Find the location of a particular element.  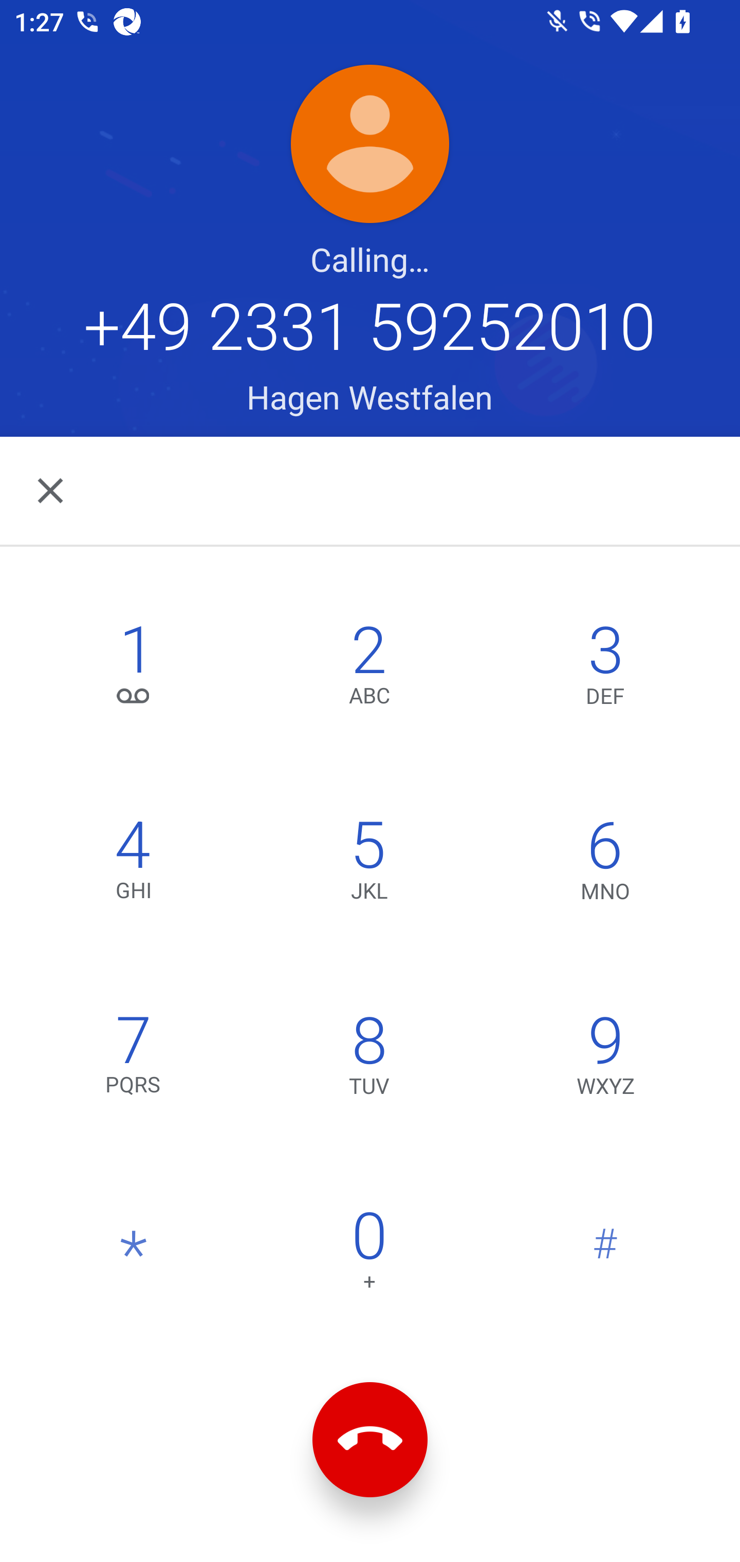

Navigate back is located at coordinates (52, 490).